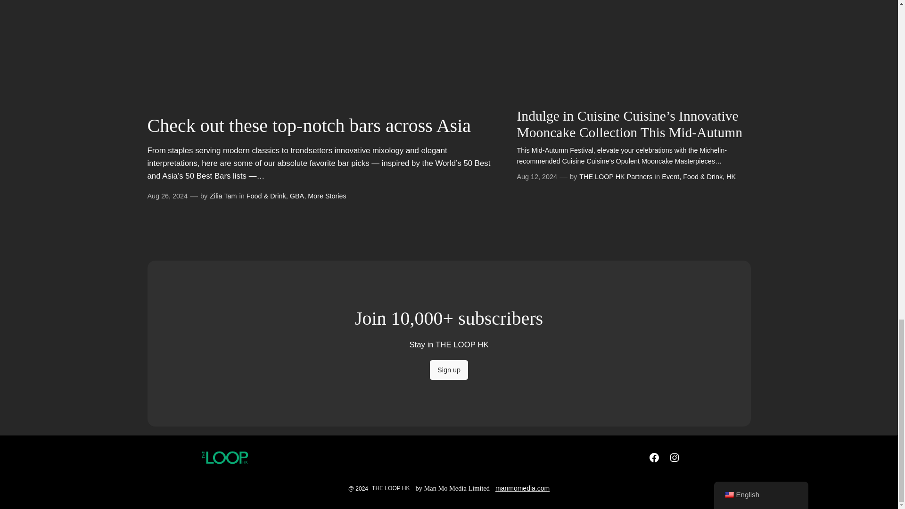  Describe the element at coordinates (731, 177) in the screenshot. I see `HK` at that location.